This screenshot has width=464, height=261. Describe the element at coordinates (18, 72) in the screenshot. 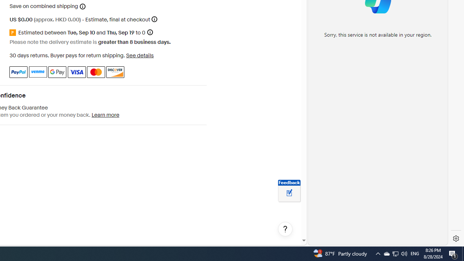

I see `PayPal` at that location.